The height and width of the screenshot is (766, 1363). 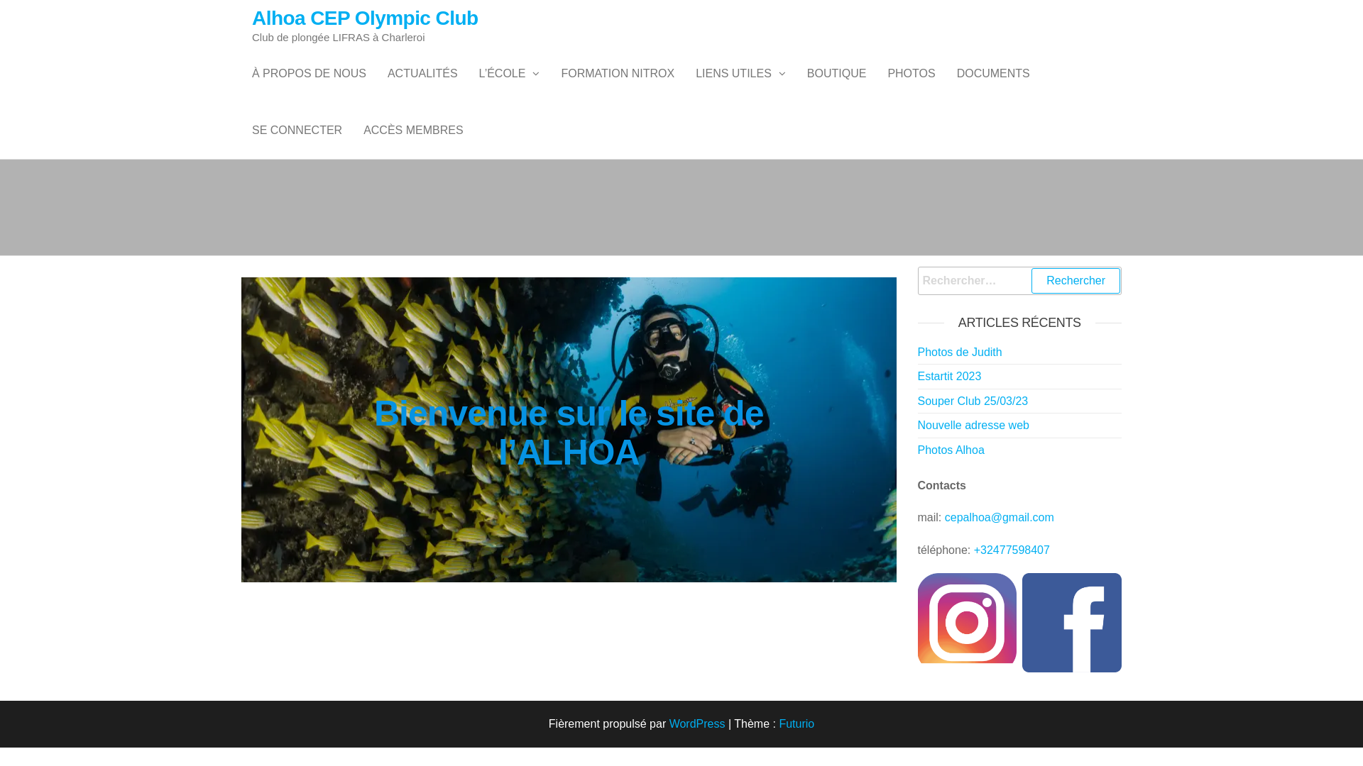 I want to click on Souper Club 25/03/23, so click(x=973, y=401).